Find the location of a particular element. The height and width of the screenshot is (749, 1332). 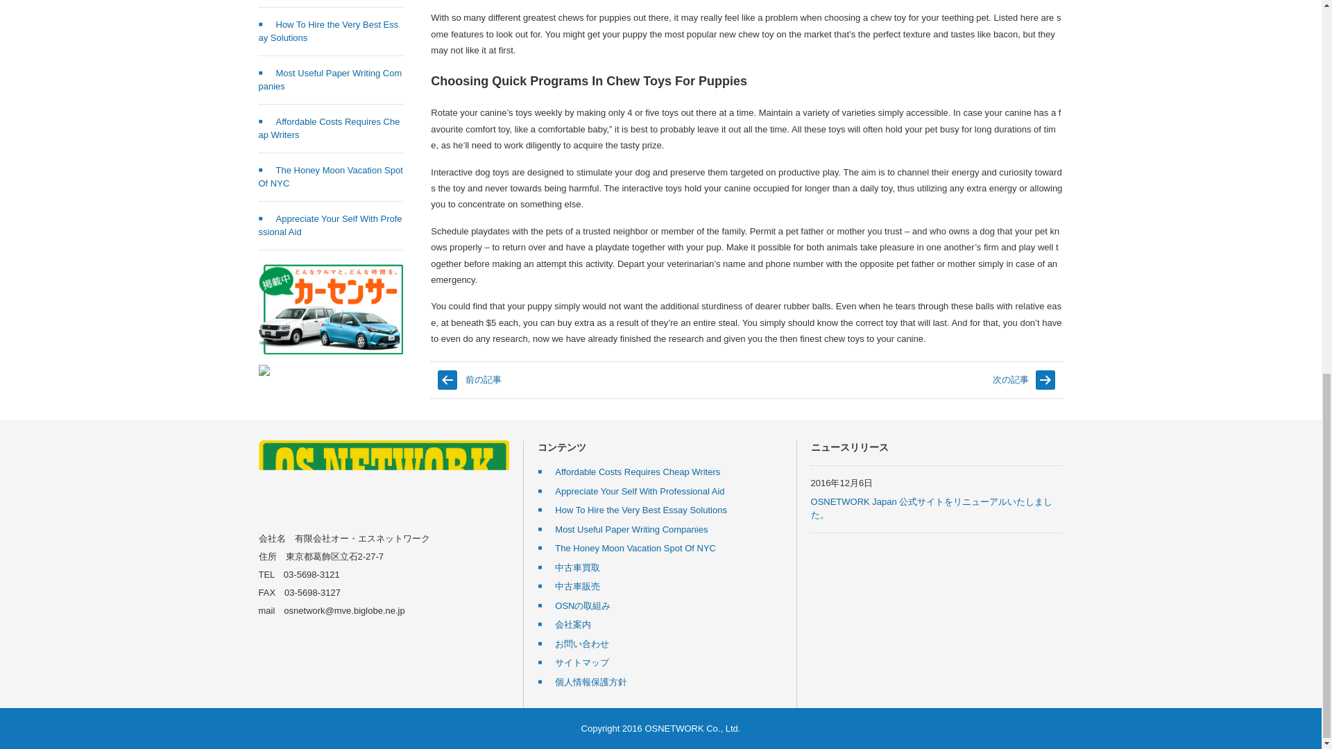

Affordable Costs Requires Cheap Writers is located at coordinates (629, 472).